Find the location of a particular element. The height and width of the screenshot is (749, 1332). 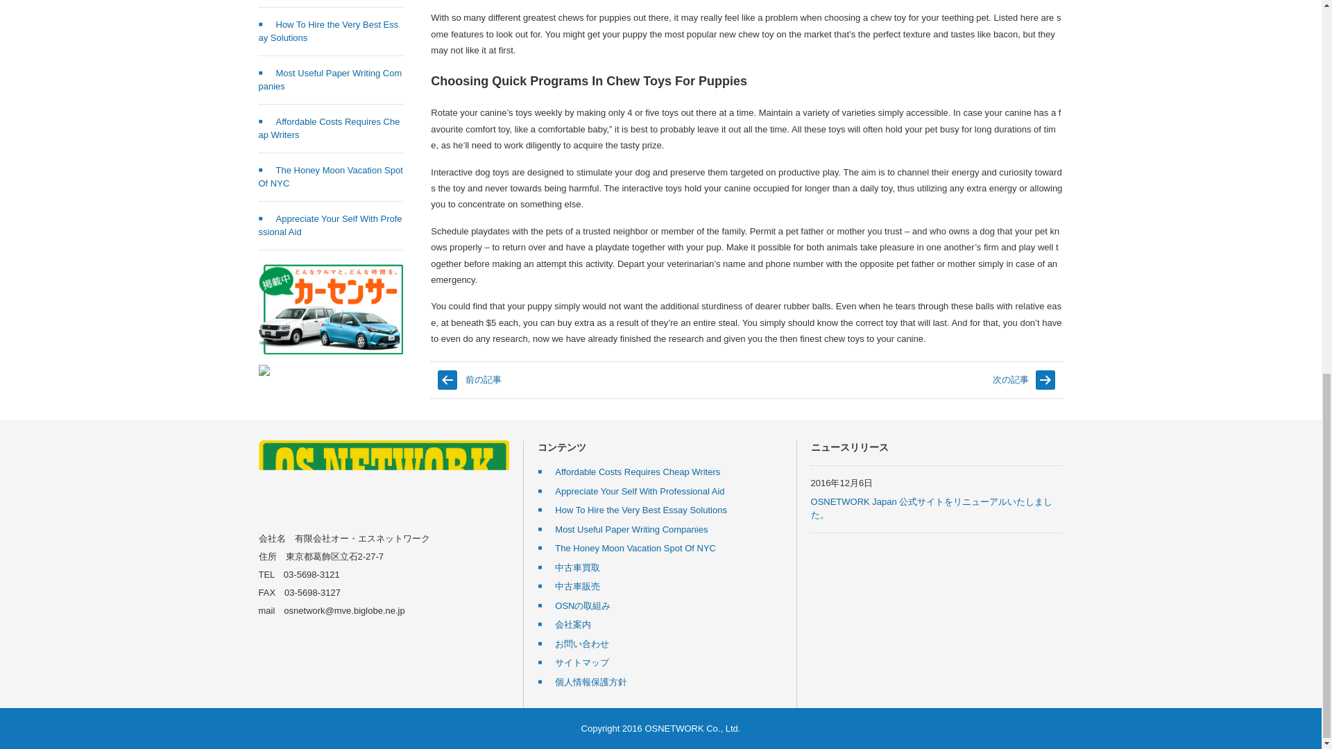

Affordable Costs Requires Cheap Writers is located at coordinates (629, 472).